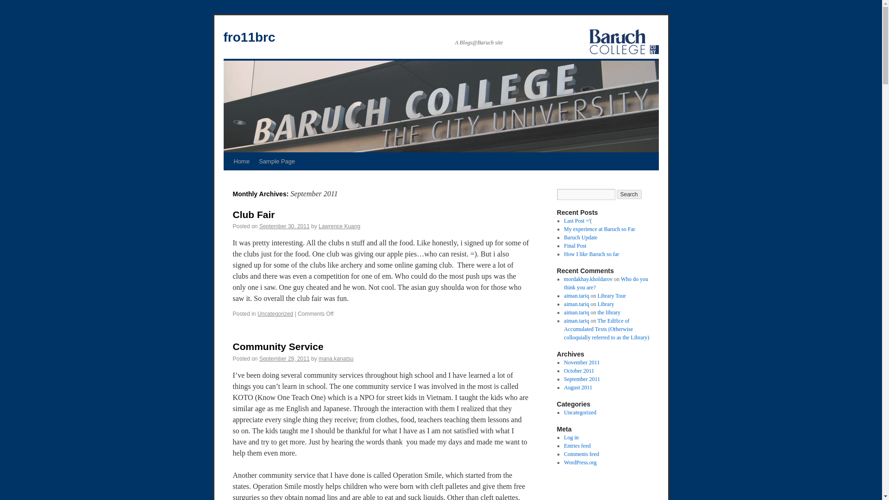 This screenshot has height=500, width=889. What do you see at coordinates (335, 358) in the screenshot?
I see `mana.kanatsu` at bounding box center [335, 358].